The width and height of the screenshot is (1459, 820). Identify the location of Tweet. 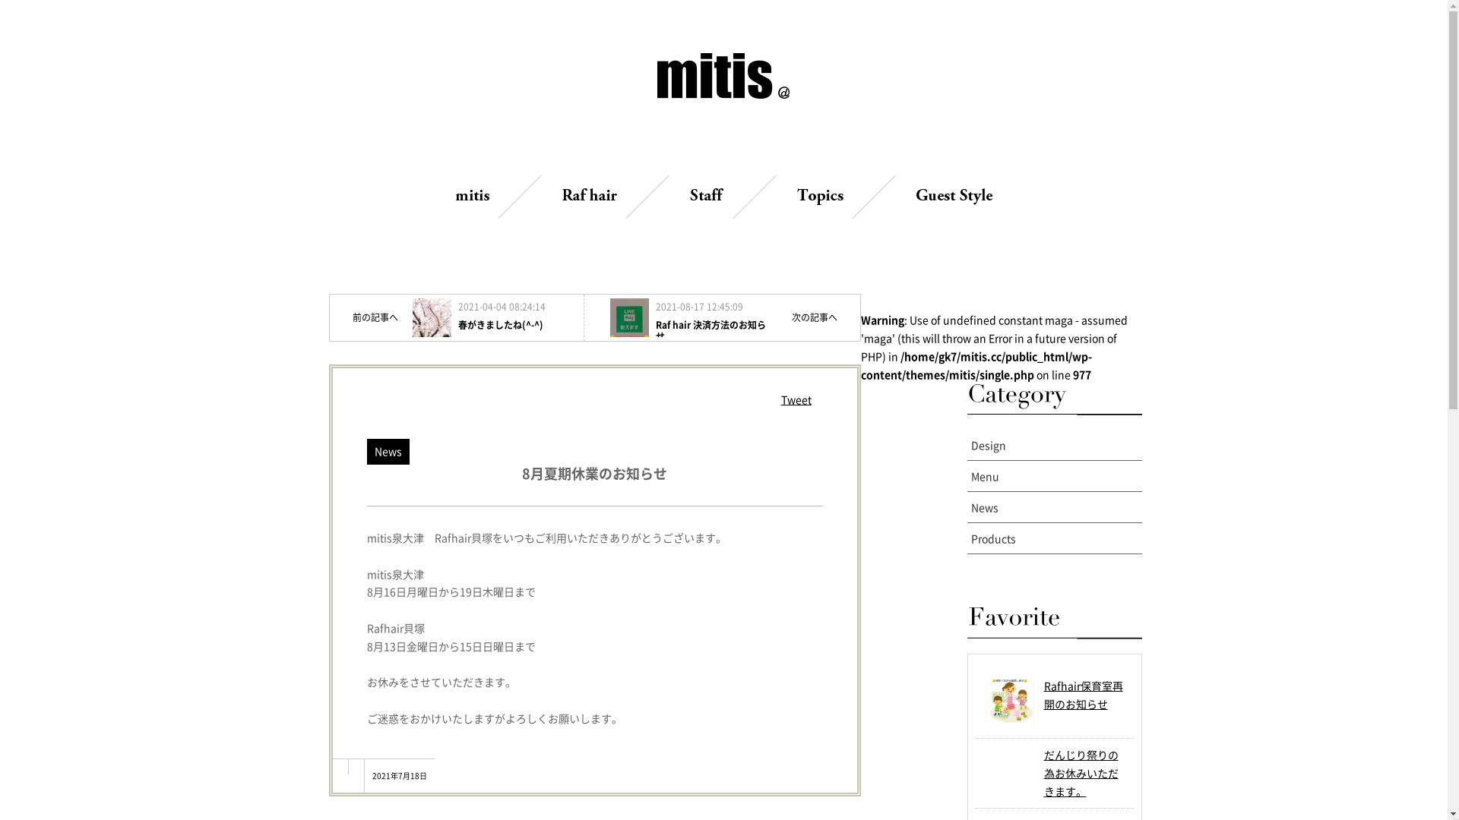
(796, 399).